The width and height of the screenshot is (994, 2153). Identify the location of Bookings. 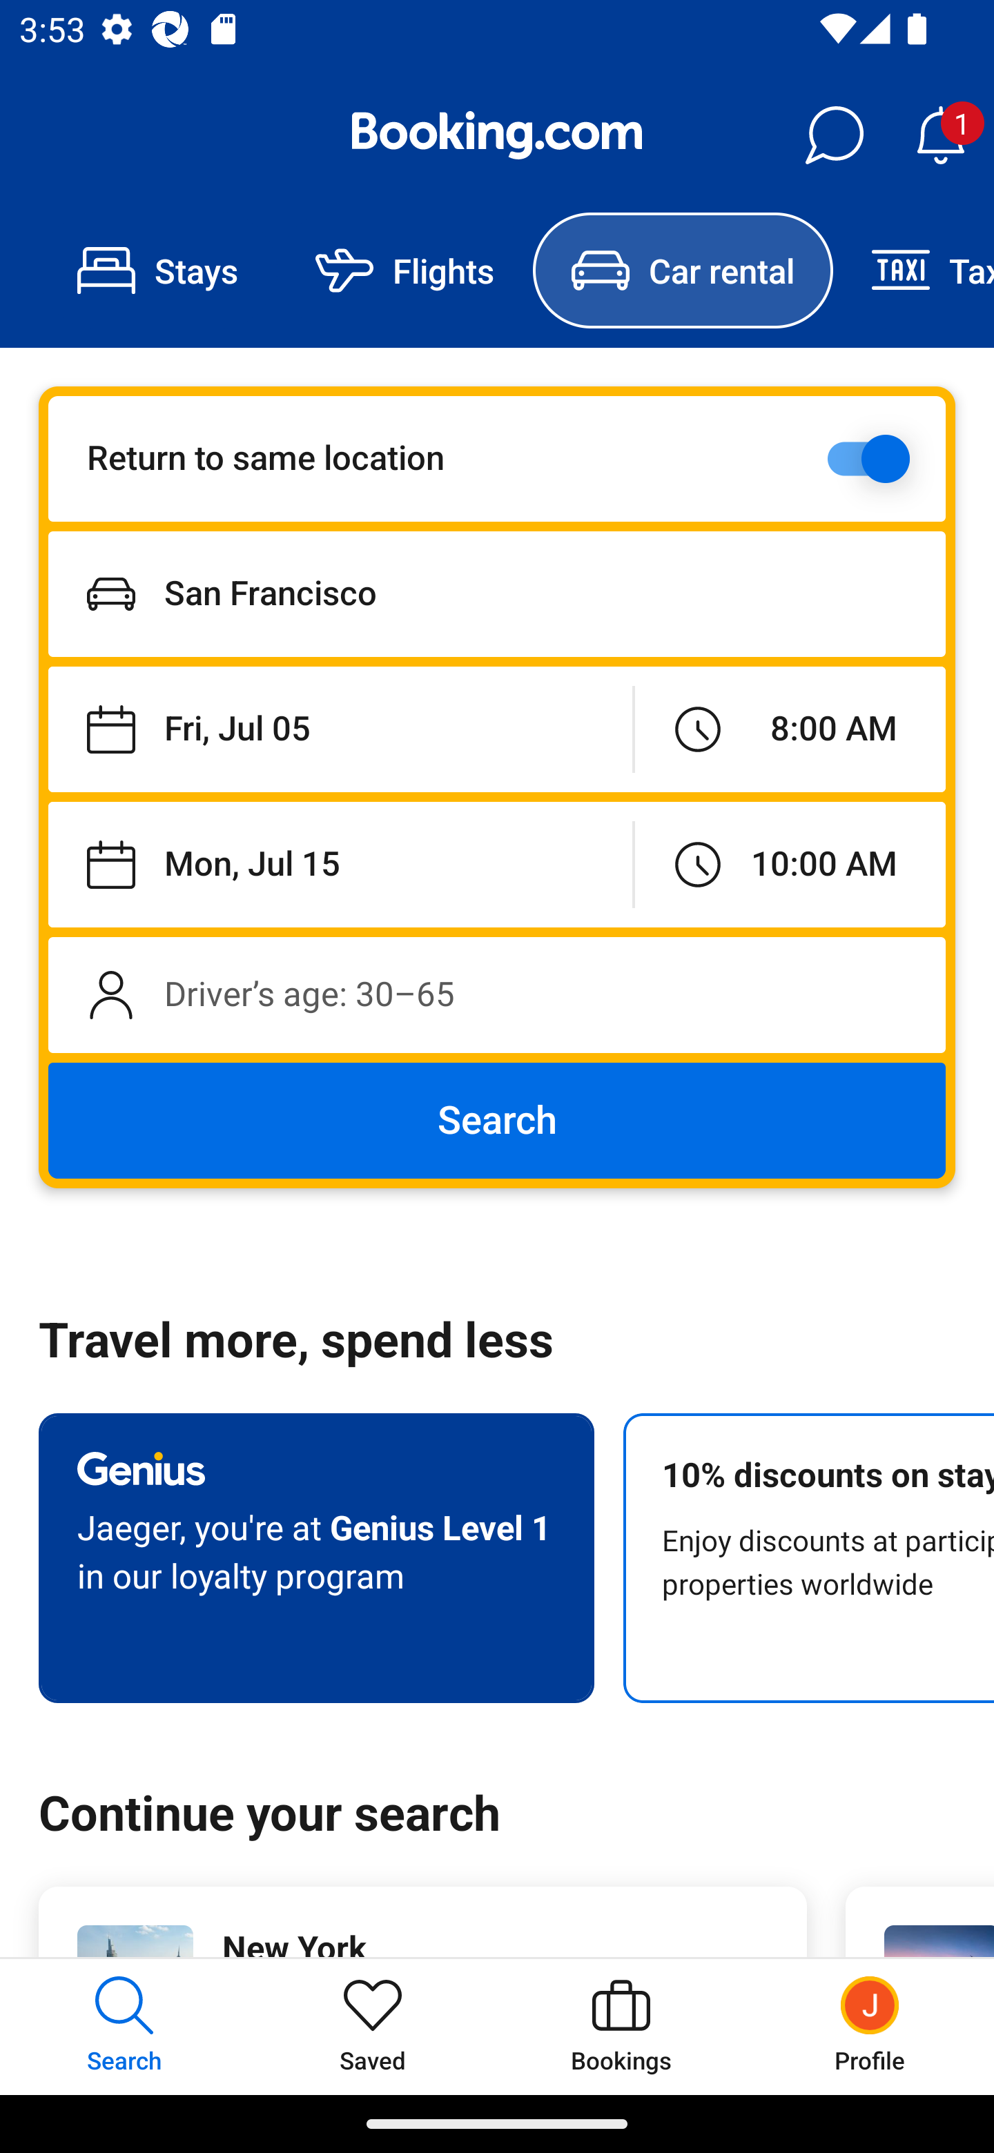
(621, 2026).